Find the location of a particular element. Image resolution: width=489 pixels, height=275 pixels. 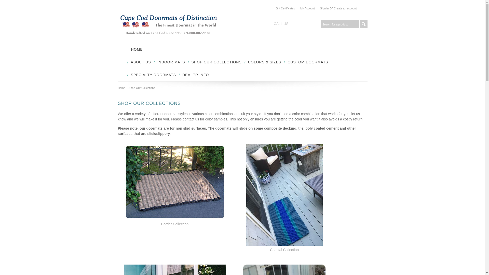

Home is located at coordinates (122, 88).